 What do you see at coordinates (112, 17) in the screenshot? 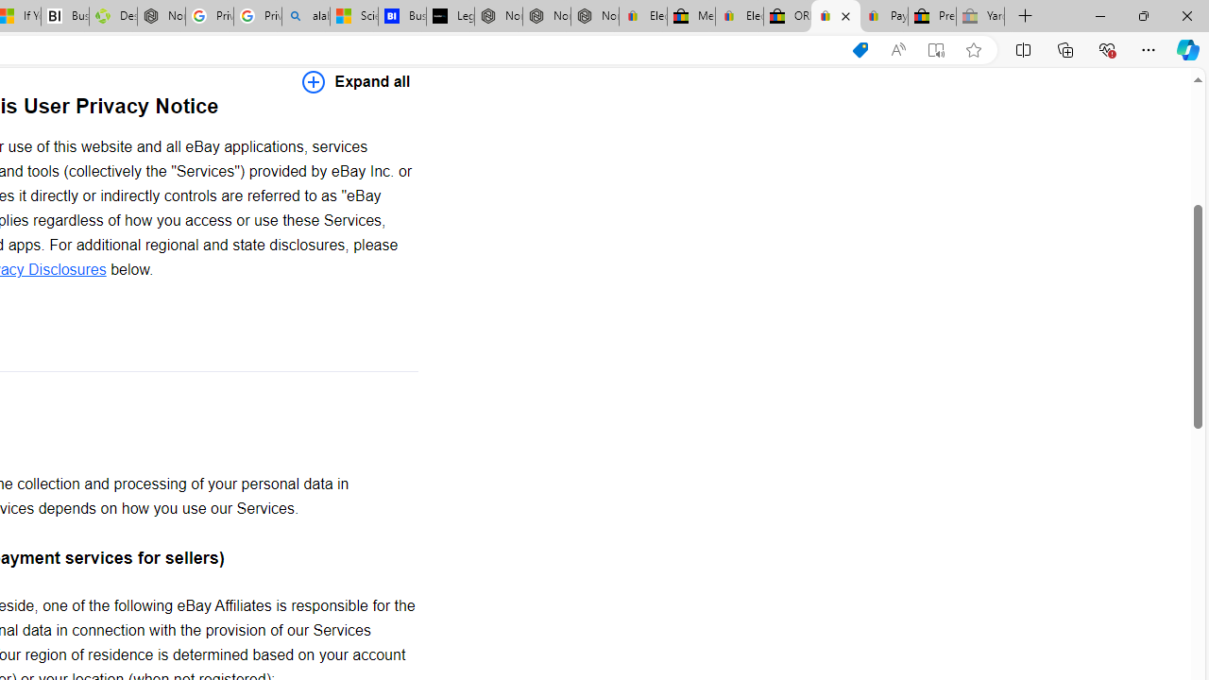
I see `Descarga Driver Updater` at bounding box center [112, 17].